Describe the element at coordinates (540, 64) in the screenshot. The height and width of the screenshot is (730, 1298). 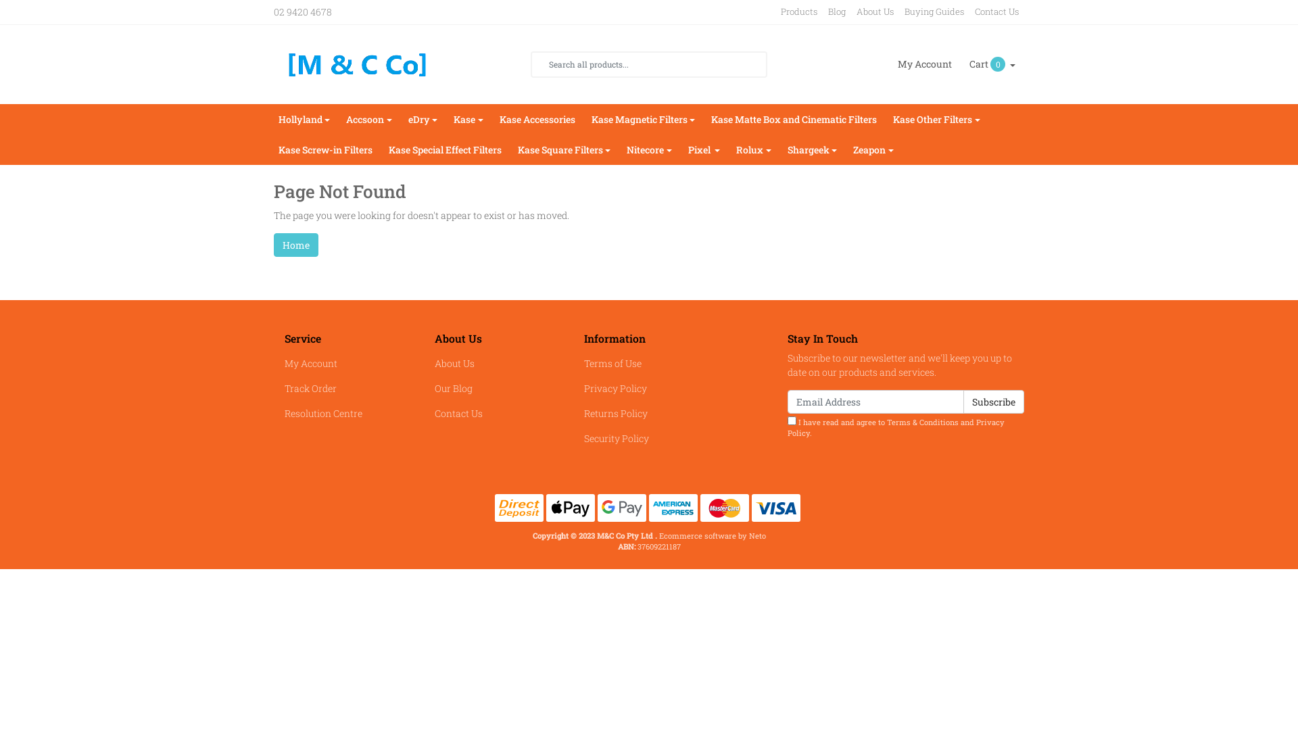
I see `Search` at that location.